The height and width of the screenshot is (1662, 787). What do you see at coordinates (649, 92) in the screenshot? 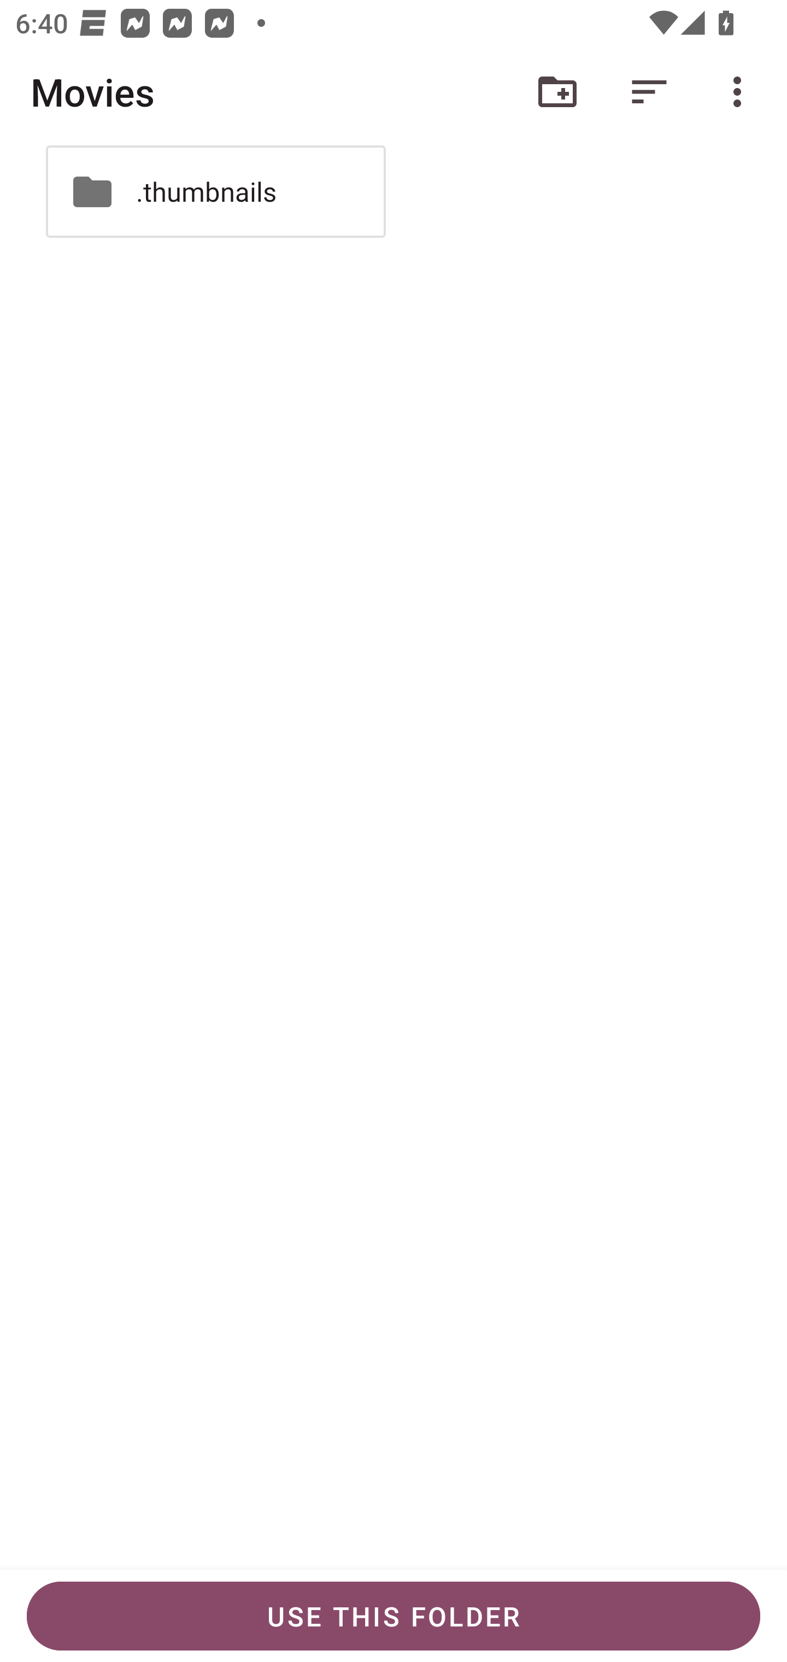
I see `Sort by...` at bounding box center [649, 92].